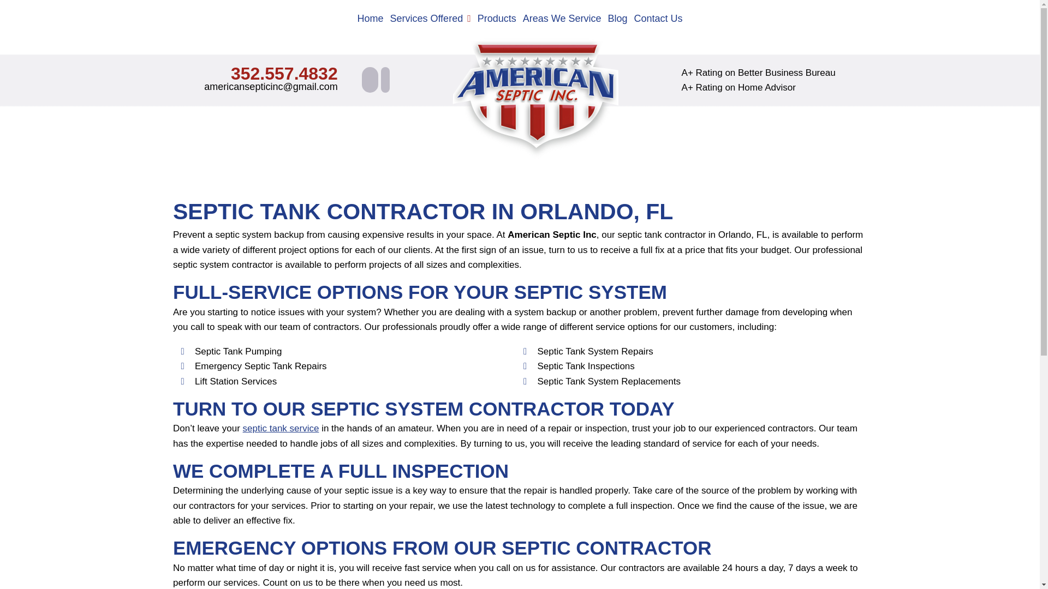 This screenshot has width=1048, height=589. What do you see at coordinates (617, 19) in the screenshot?
I see `Blog` at bounding box center [617, 19].